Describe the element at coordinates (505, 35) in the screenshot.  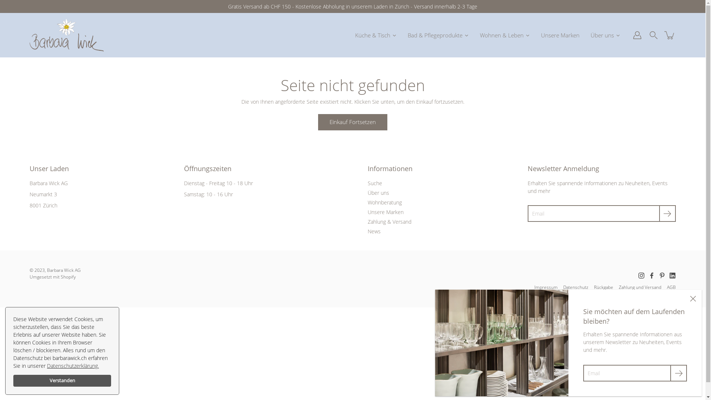
I see `Wohnen & Leben` at that location.